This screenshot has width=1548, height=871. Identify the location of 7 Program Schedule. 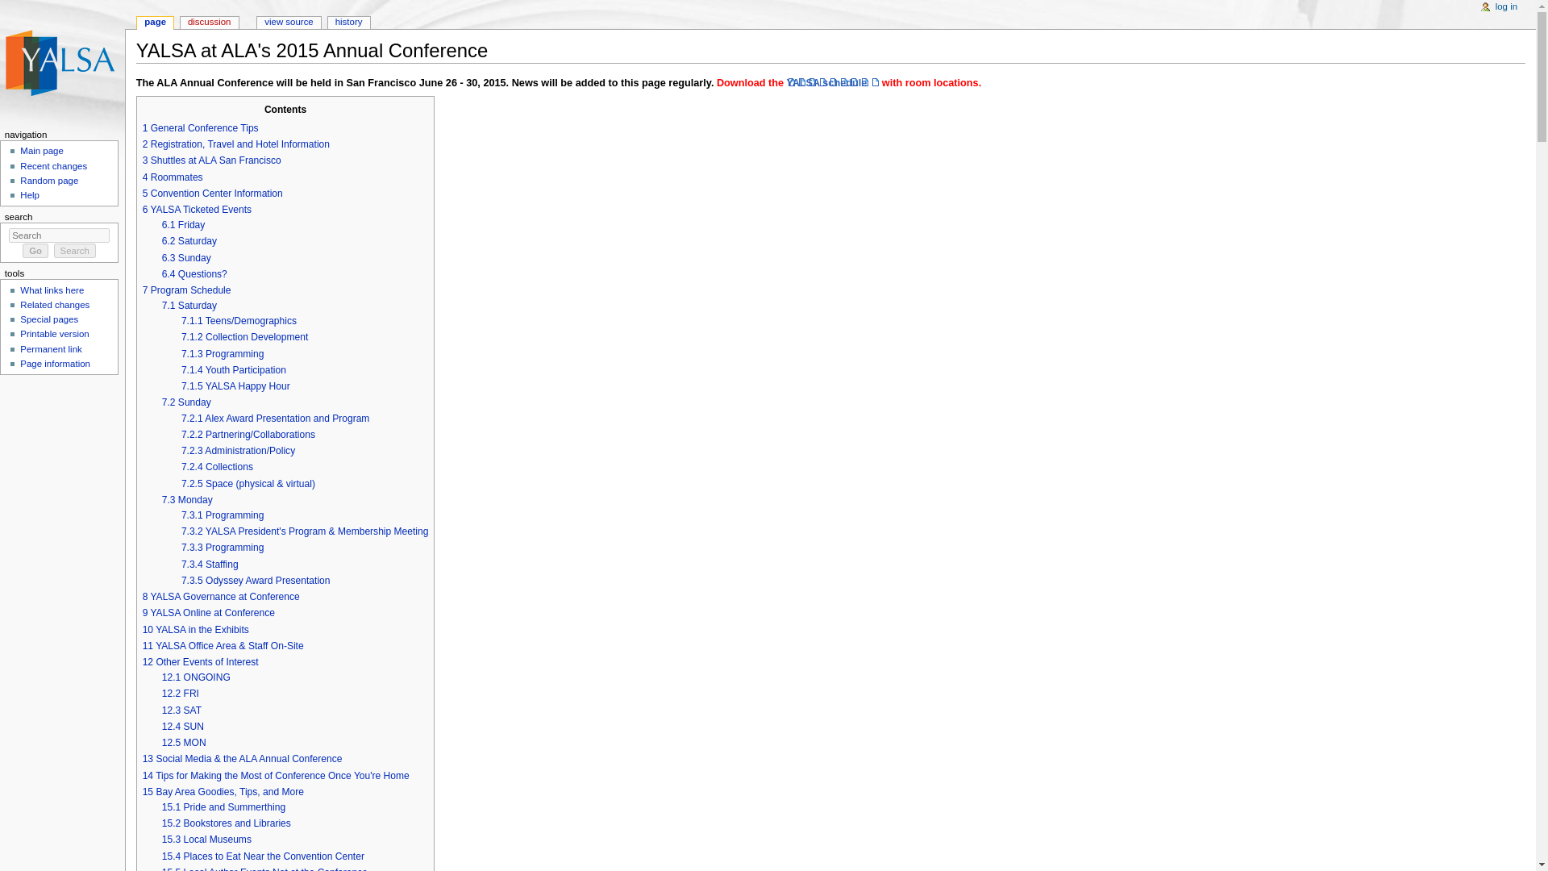
(186, 290).